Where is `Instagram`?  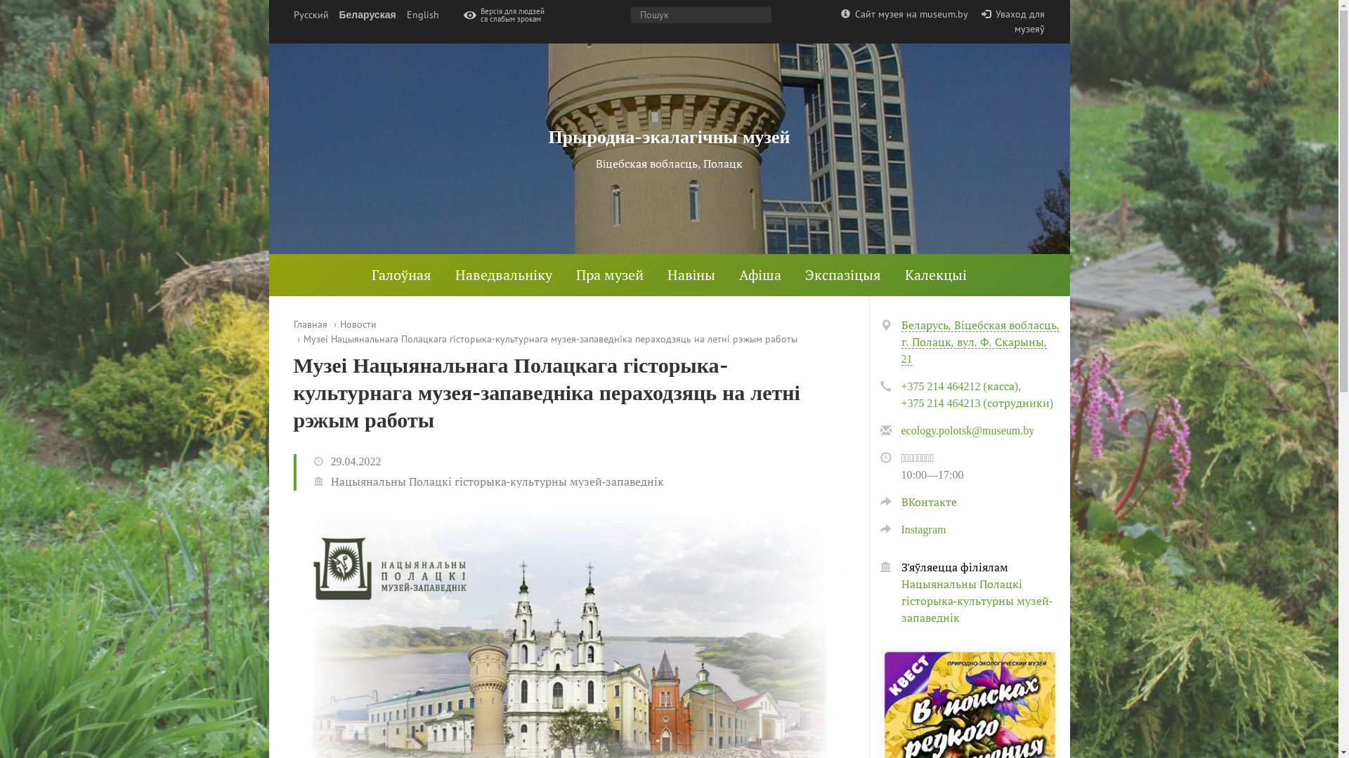 Instagram is located at coordinates (913, 529).